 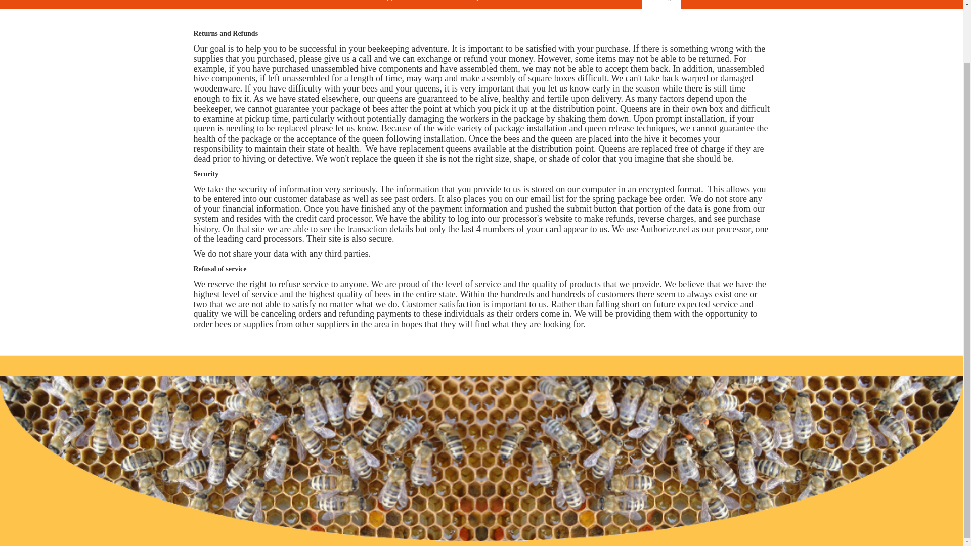 What do you see at coordinates (351, 4) in the screenshot?
I see `News` at bounding box center [351, 4].